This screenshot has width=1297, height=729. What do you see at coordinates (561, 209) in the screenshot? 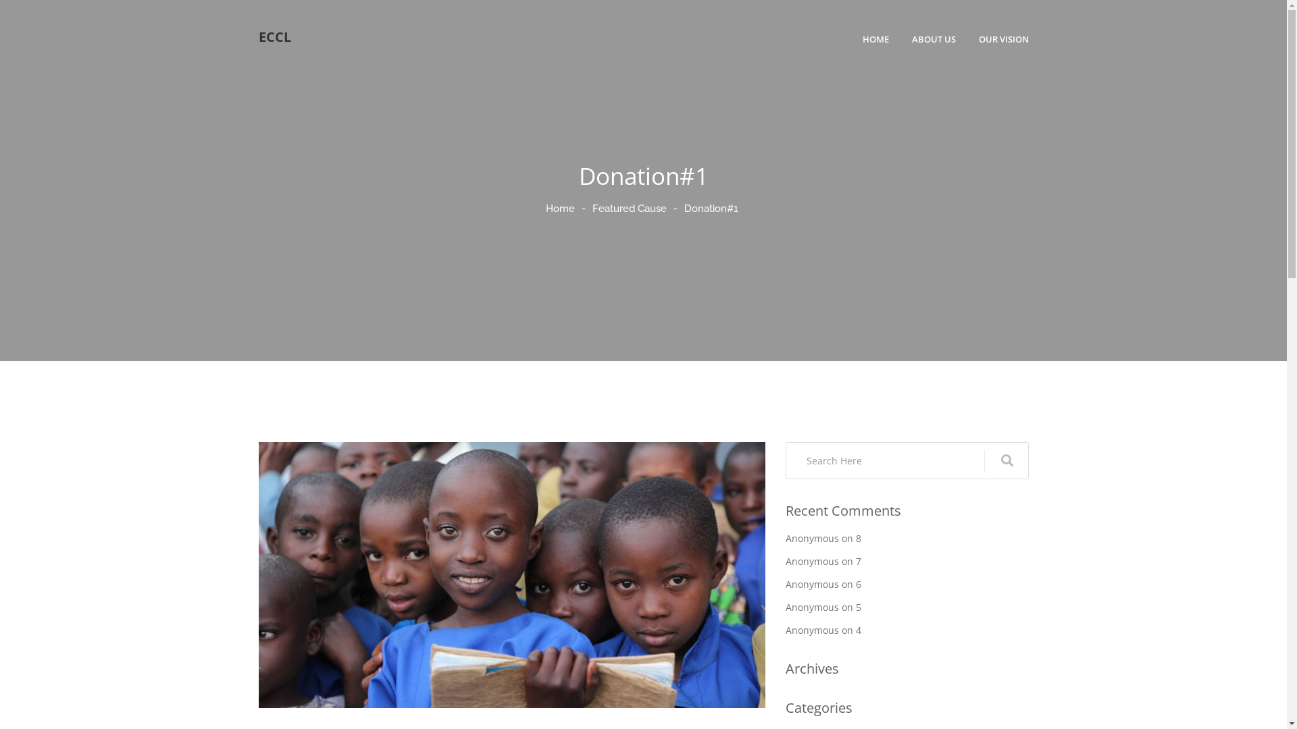
I see `Home` at bounding box center [561, 209].